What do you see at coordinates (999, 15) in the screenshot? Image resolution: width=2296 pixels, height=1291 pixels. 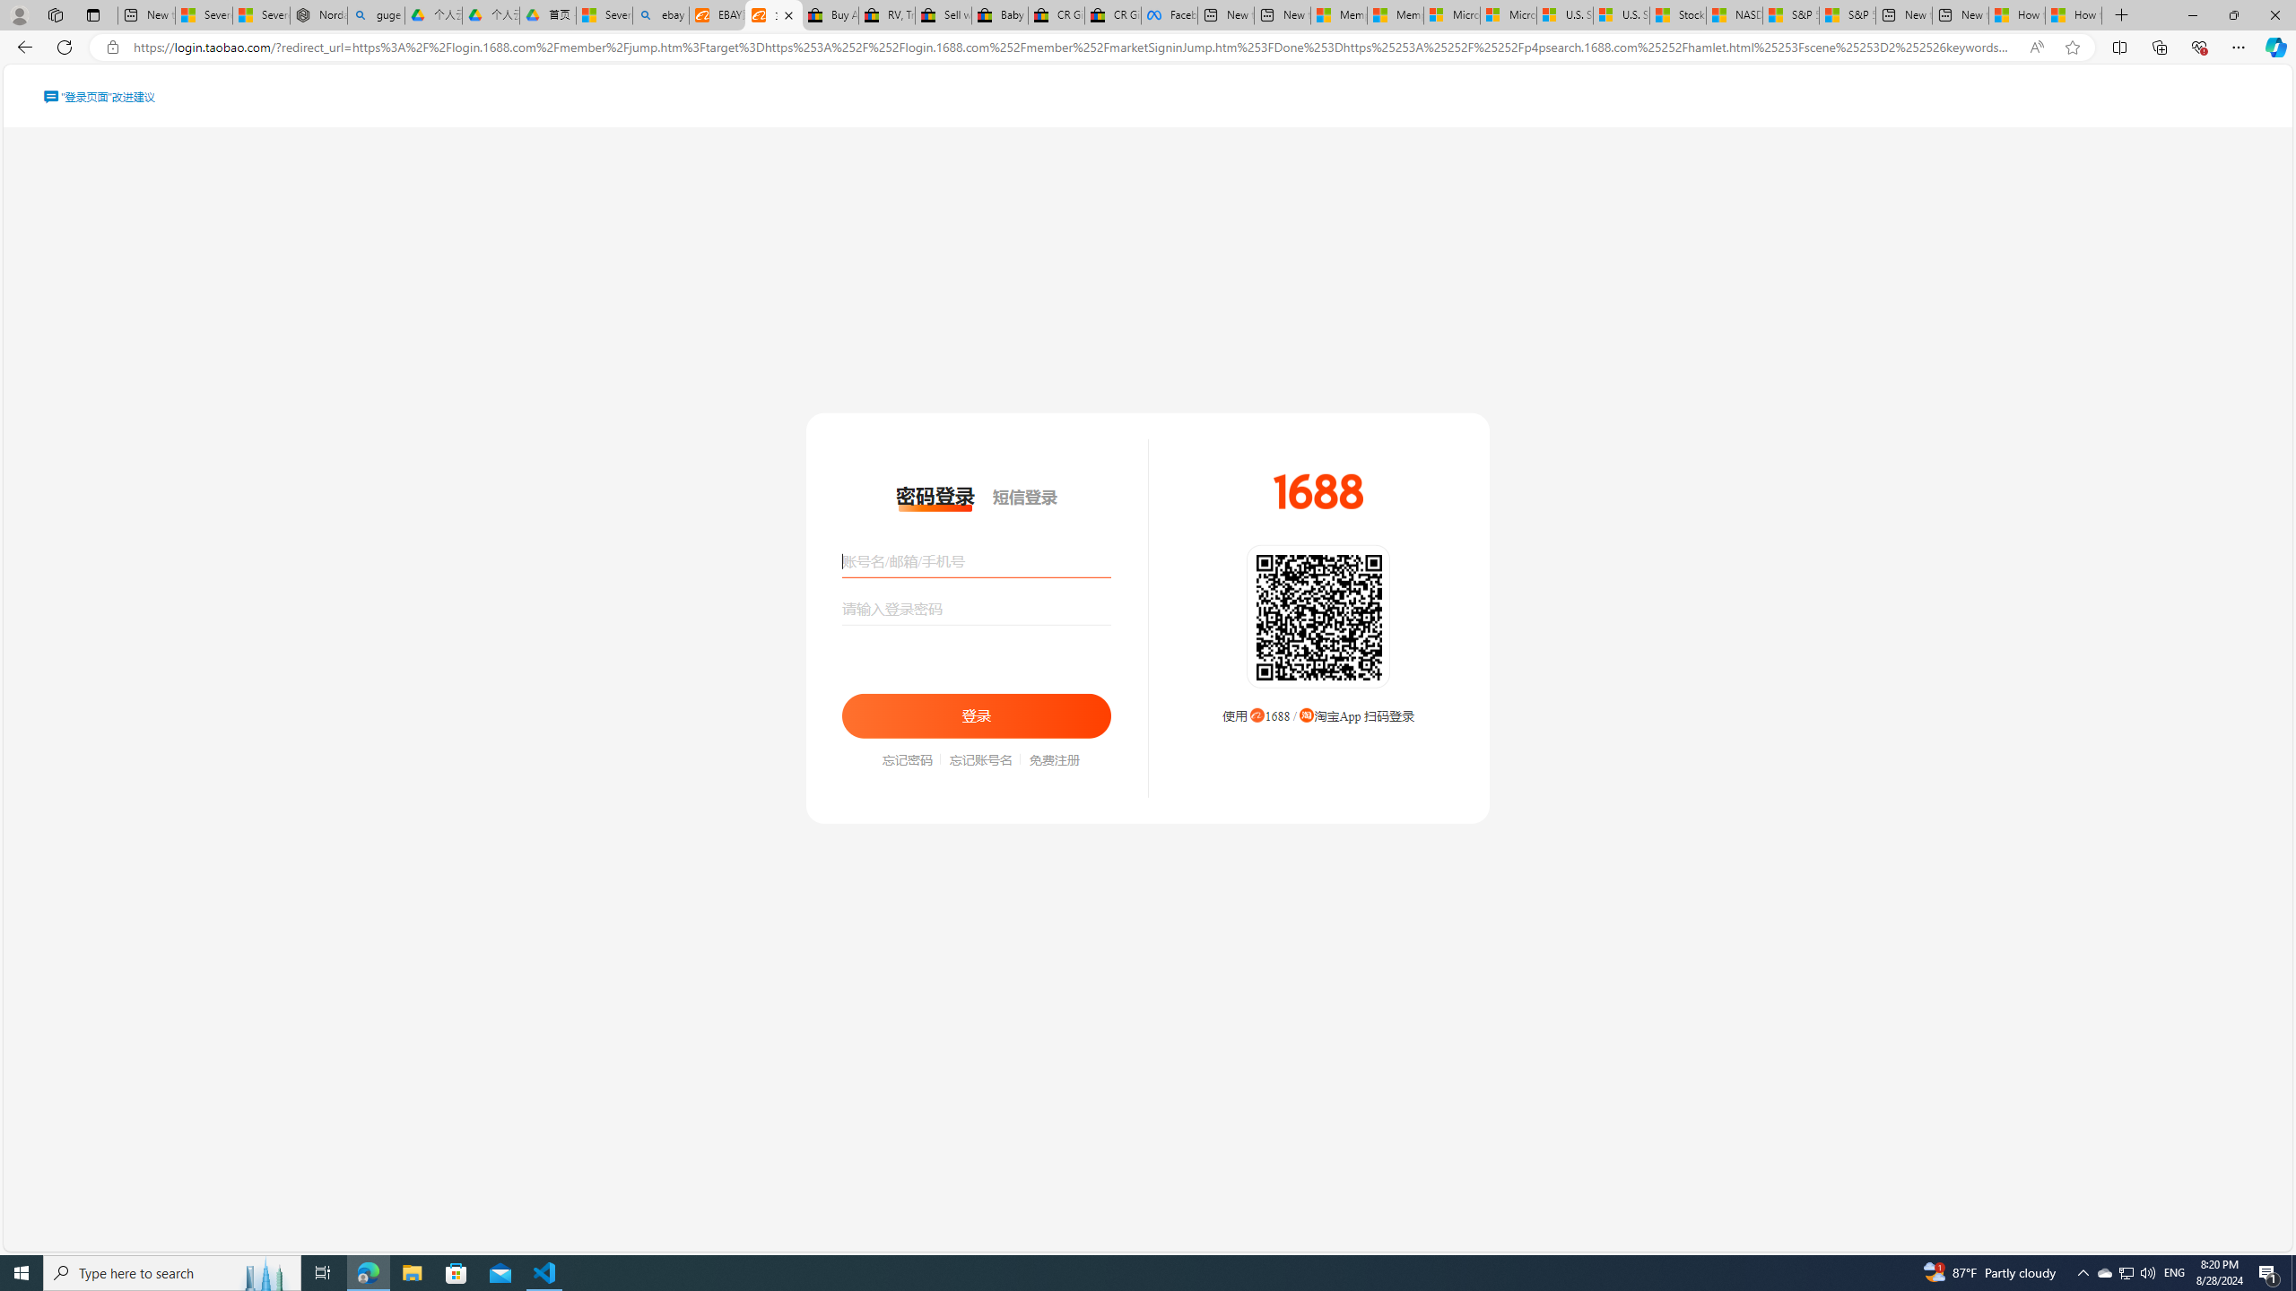 I see `Baby Keepsakes & Announcements for sale | eBay` at bounding box center [999, 15].